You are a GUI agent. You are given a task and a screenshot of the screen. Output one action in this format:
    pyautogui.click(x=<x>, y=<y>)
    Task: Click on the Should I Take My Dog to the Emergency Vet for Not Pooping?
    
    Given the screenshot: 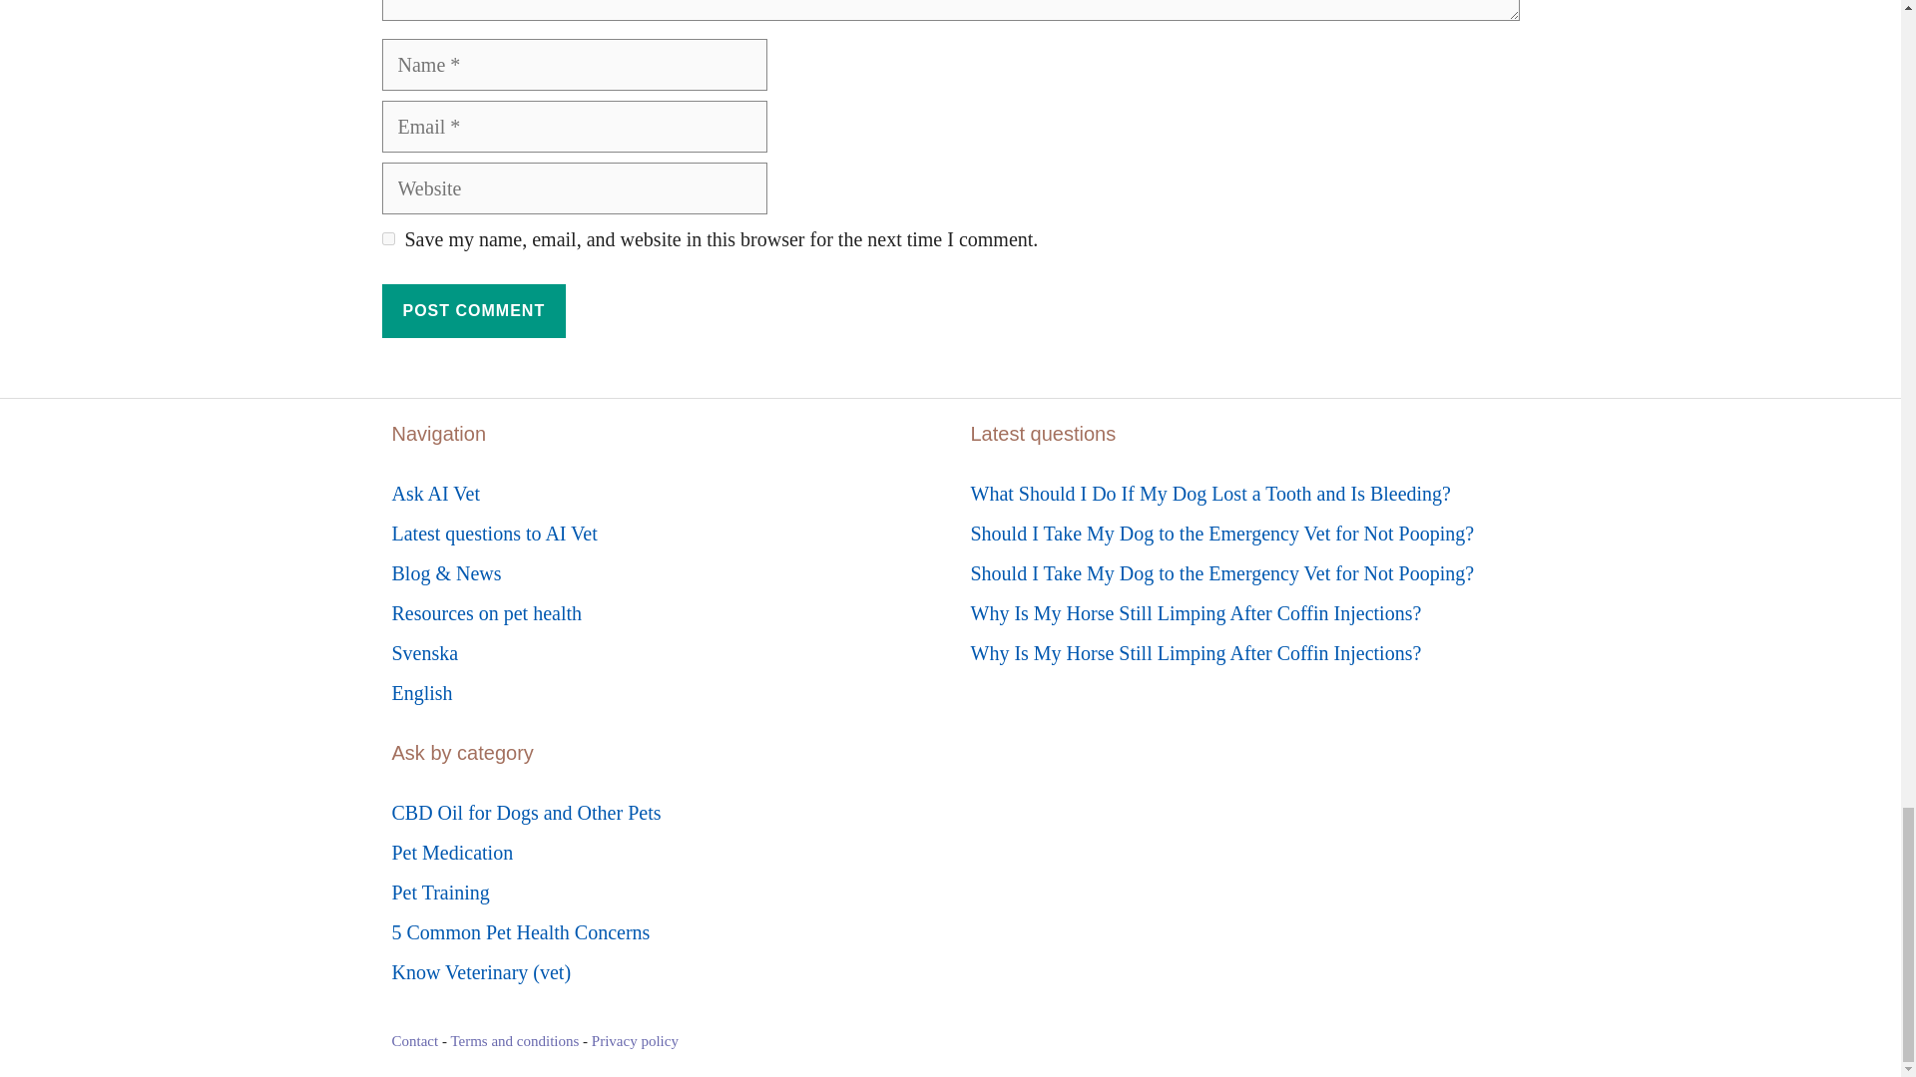 What is the action you would take?
    pyautogui.click(x=1221, y=572)
    